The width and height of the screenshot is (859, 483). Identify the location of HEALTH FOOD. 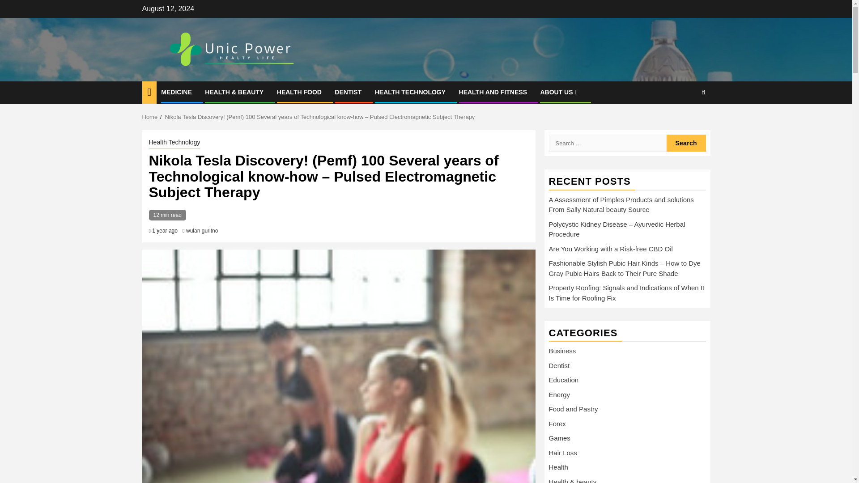
(299, 92).